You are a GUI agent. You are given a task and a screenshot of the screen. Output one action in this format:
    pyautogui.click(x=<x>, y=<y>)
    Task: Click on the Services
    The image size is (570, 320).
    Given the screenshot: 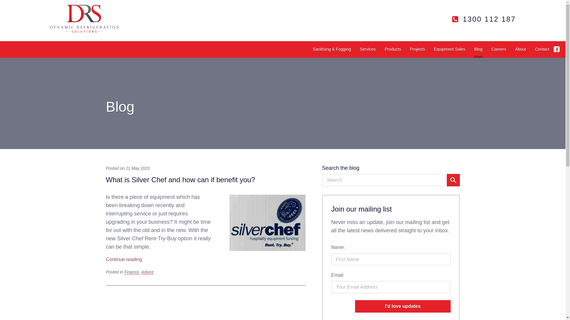 What is the action you would take?
    pyautogui.click(x=368, y=49)
    